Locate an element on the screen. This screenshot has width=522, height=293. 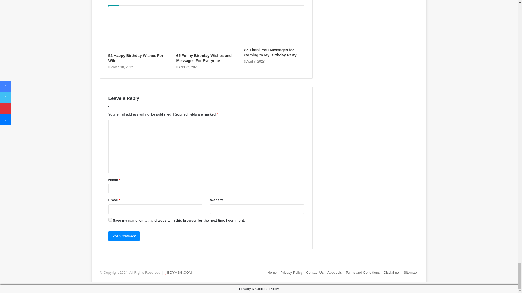
Post Comment is located at coordinates (124, 236).